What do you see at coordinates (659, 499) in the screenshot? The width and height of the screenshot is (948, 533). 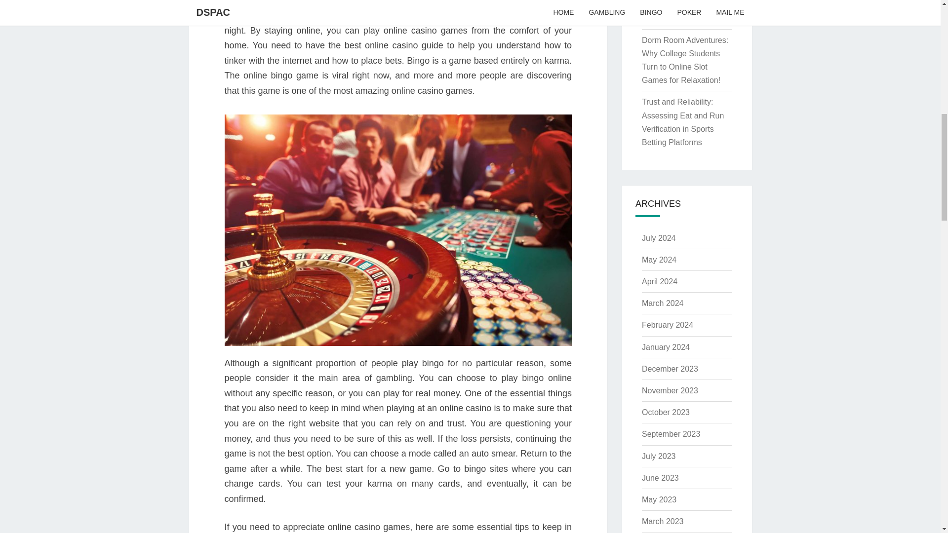 I see `May 2023` at bounding box center [659, 499].